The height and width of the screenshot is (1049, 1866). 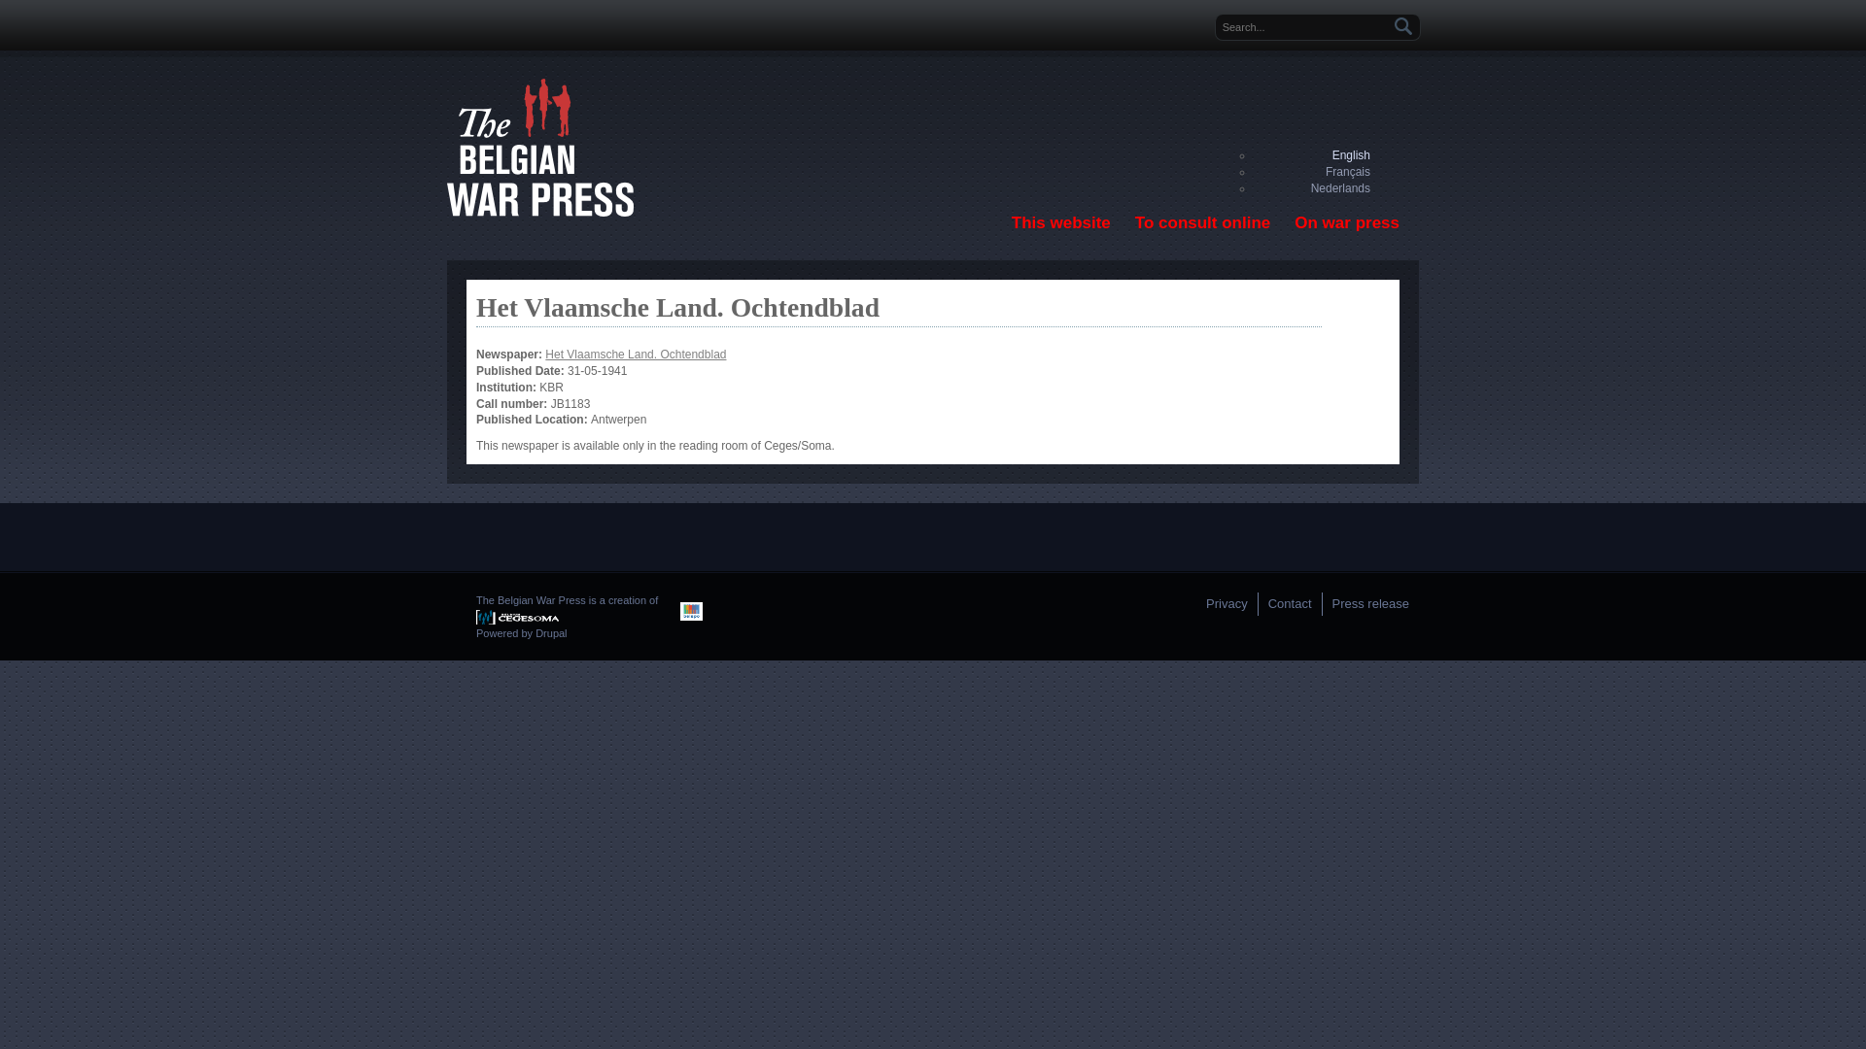 What do you see at coordinates (1232, 604) in the screenshot?
I see `Privacy` at bounding box center [1232, 604].